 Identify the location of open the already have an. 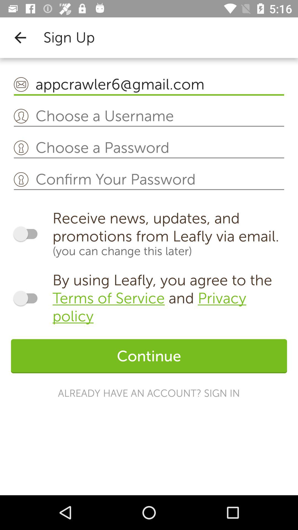
(149, 393).